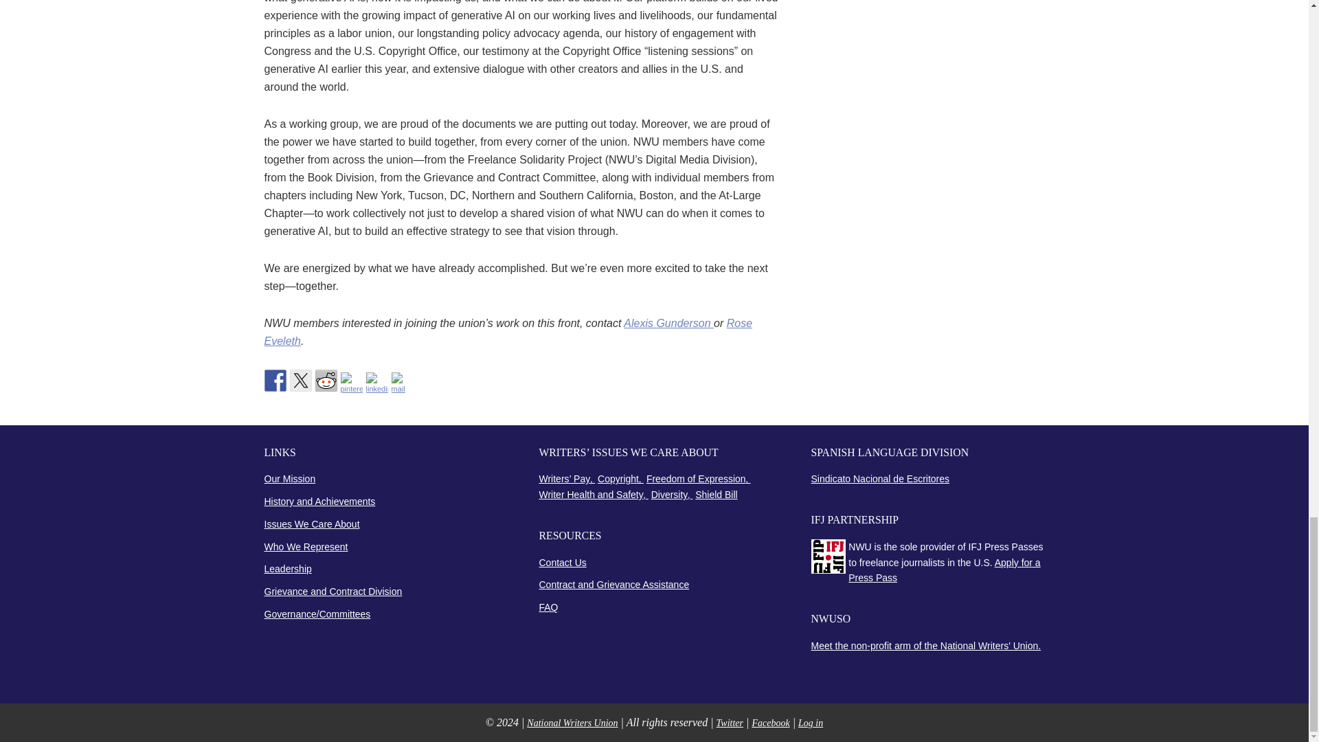 The width and height of the screenshot is (1319, 742). What do you see at coordinates (301, 381) in the screenshot?
I see `Share on Twitter` at bounding box center [301, 381].